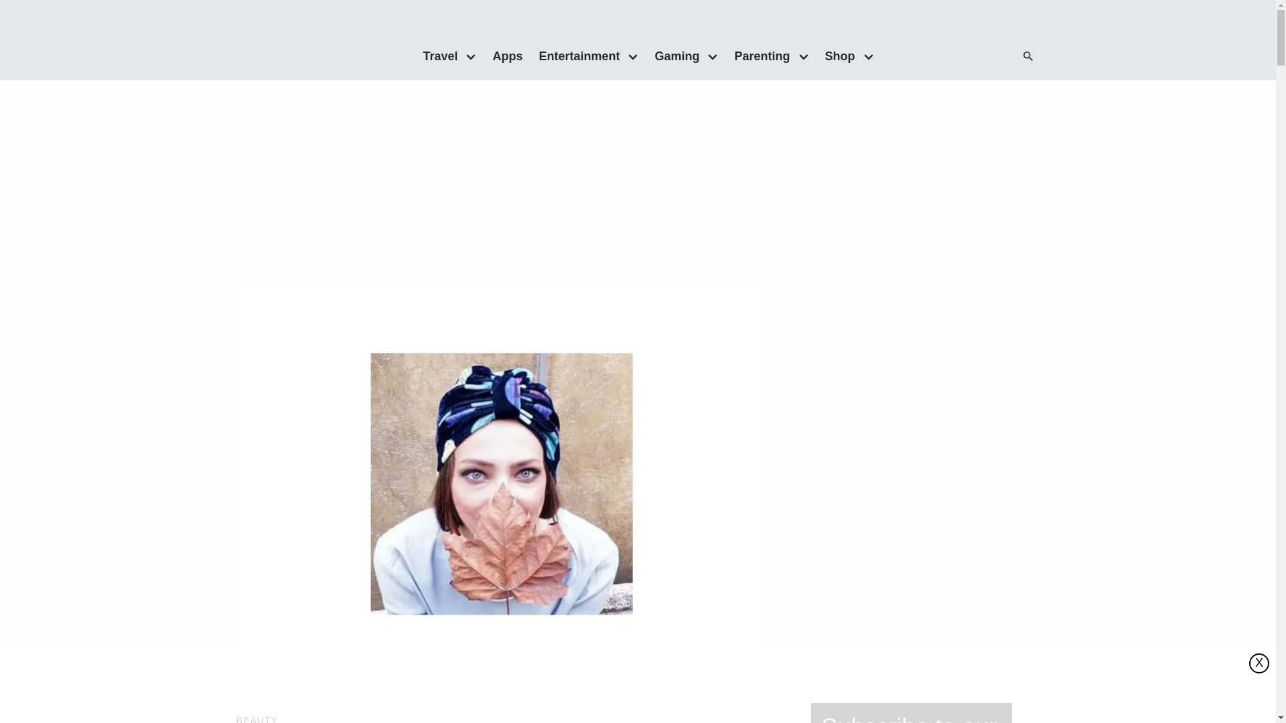 The height and width of the screenshot is (723, 1286). I want to click on Instagram, so click(981, 56).